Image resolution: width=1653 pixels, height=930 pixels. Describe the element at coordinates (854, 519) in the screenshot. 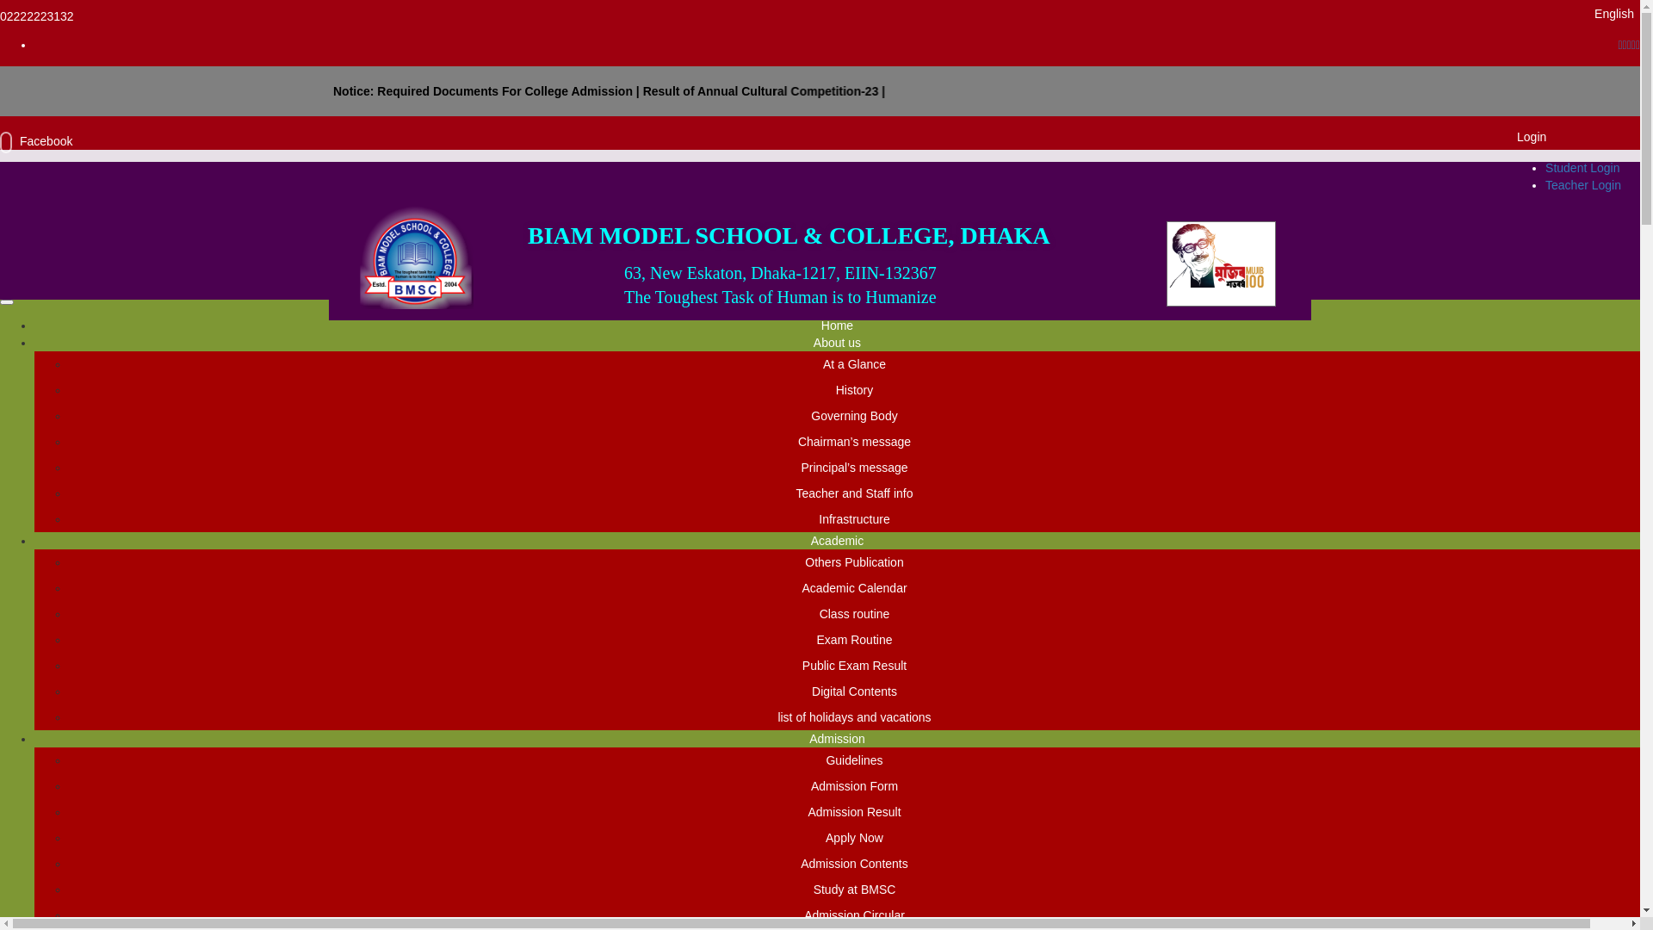

I see `Infrastructure` at that location.